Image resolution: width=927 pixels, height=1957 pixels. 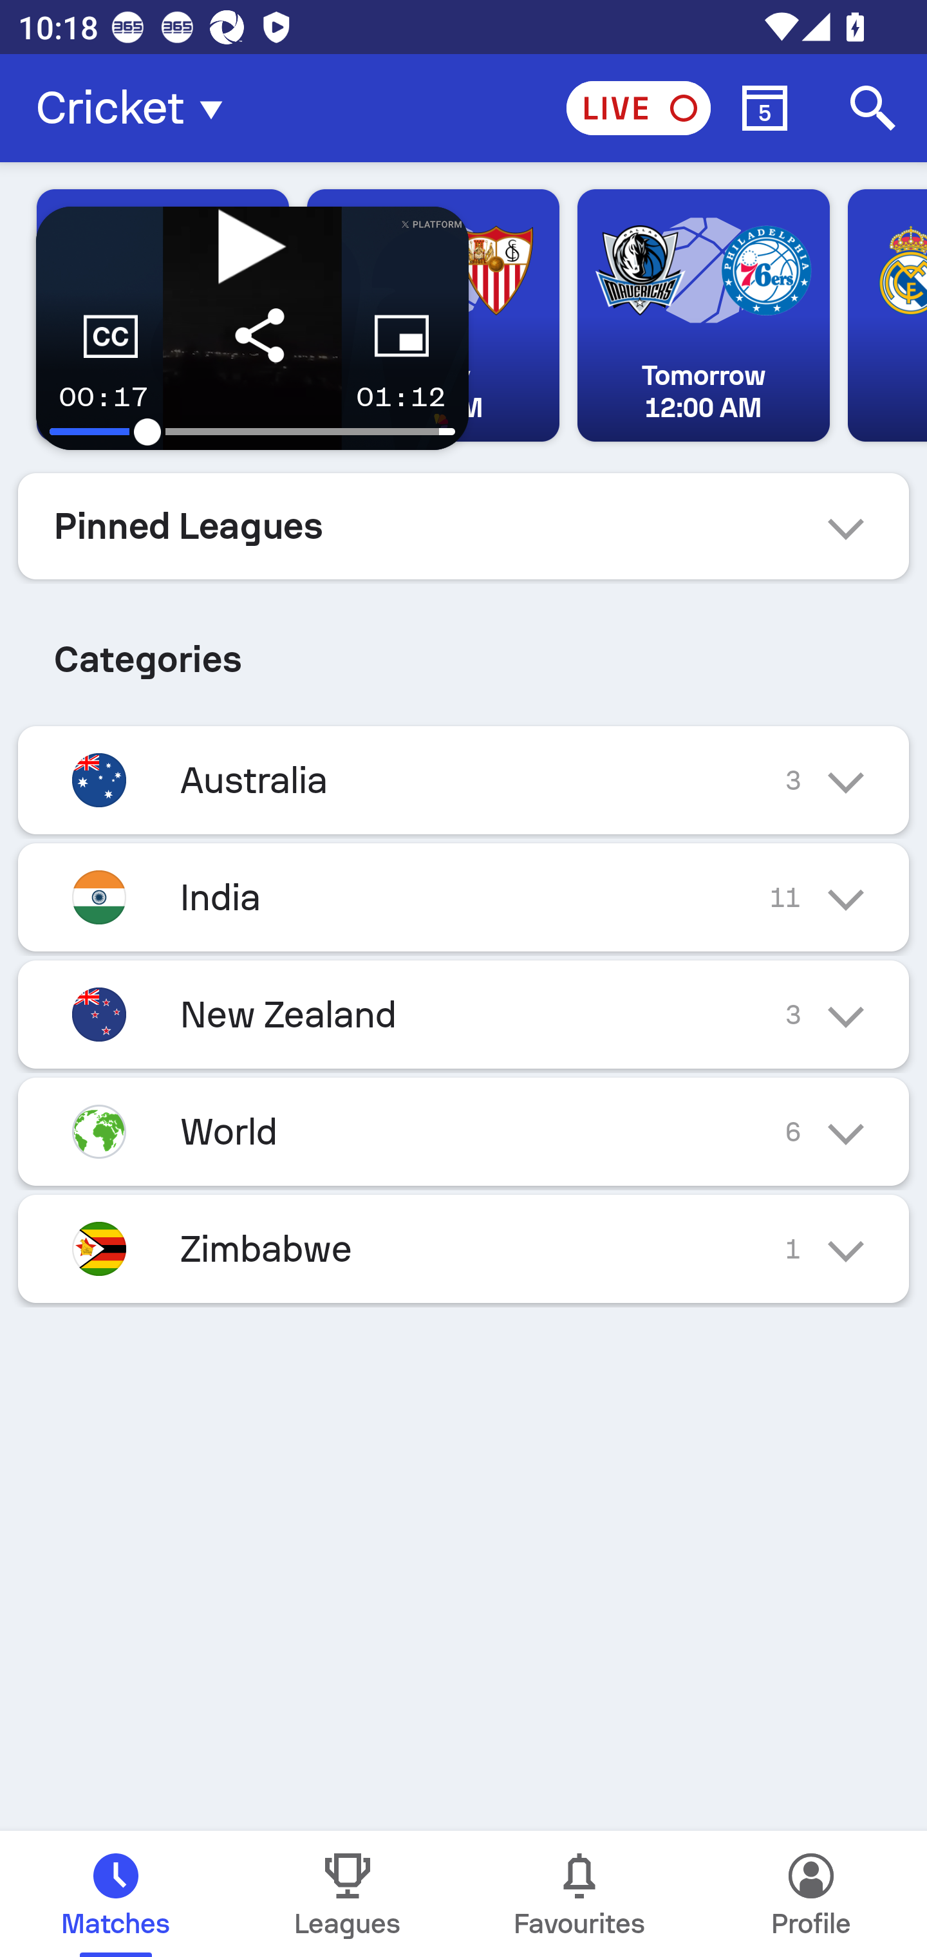 What do you see at coordinates (464, 1015) in the screenshot?
I see `New Zealand 3` at bounding box center [464, 1015].